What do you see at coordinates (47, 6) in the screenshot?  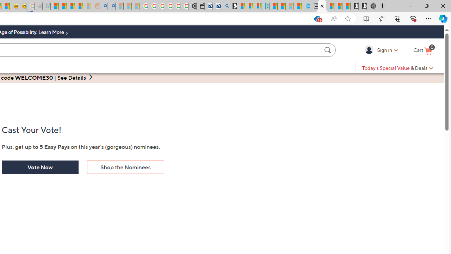 I see `DITOGAMES AG Imprint - Sleeping` at bounding box center [47, 6].